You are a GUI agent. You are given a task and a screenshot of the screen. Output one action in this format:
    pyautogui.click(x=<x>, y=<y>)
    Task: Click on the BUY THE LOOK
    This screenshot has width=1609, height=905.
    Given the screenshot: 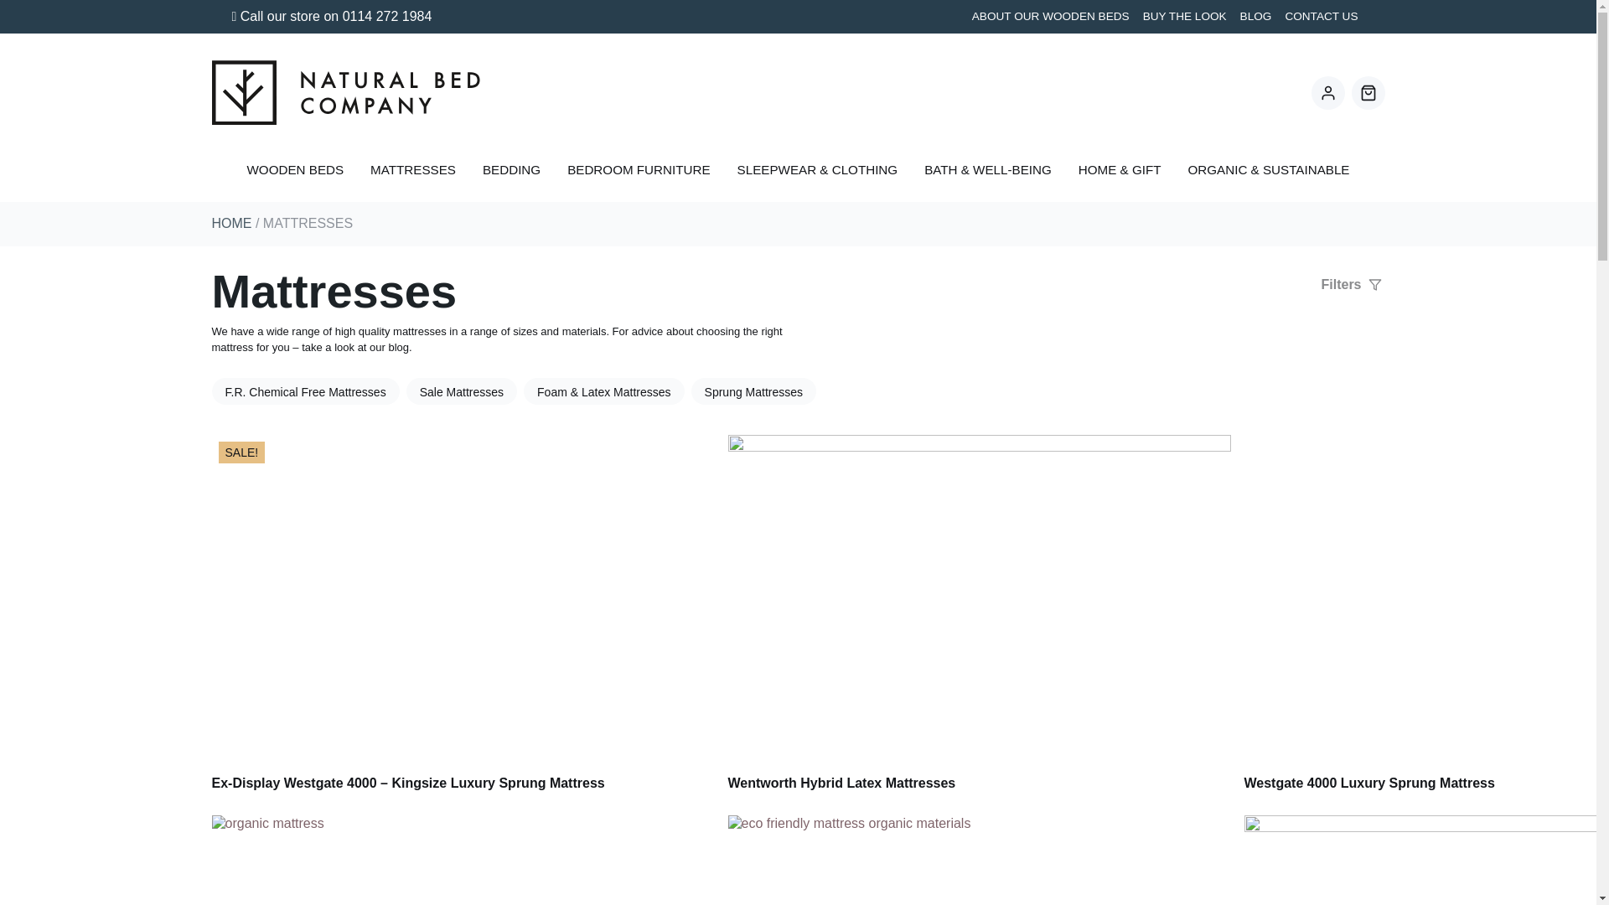 What is the action you would take?
    pyautogui.click(x=1185, y=17)
    